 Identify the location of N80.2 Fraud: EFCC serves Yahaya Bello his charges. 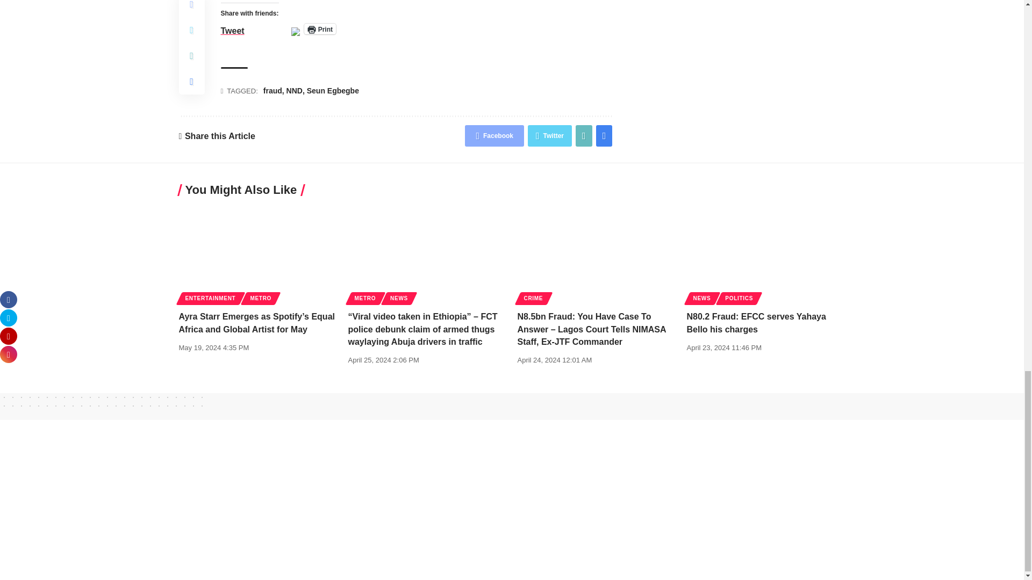
(766, 253).